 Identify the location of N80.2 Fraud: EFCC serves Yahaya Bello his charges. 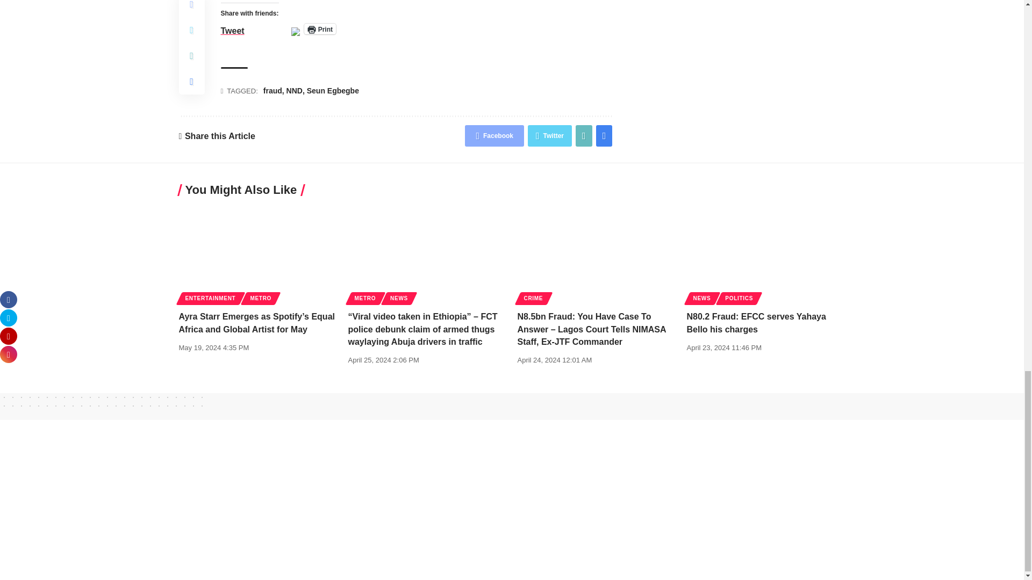
(766, 253).